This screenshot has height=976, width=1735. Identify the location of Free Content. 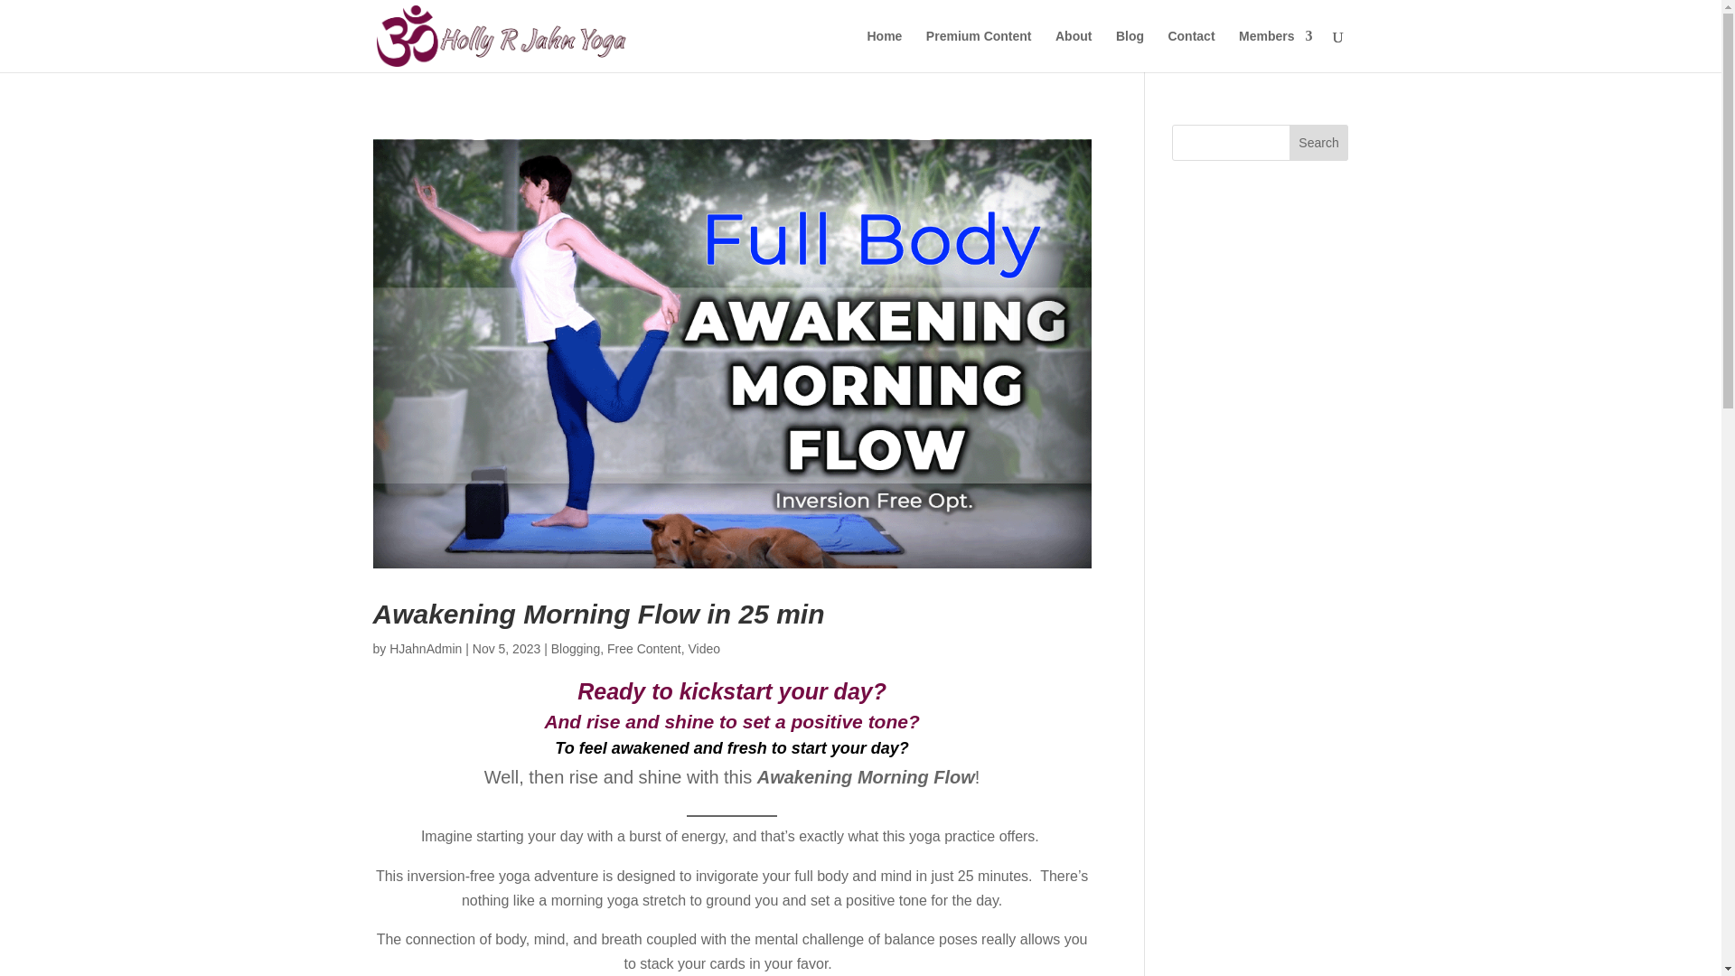
(644, 648).